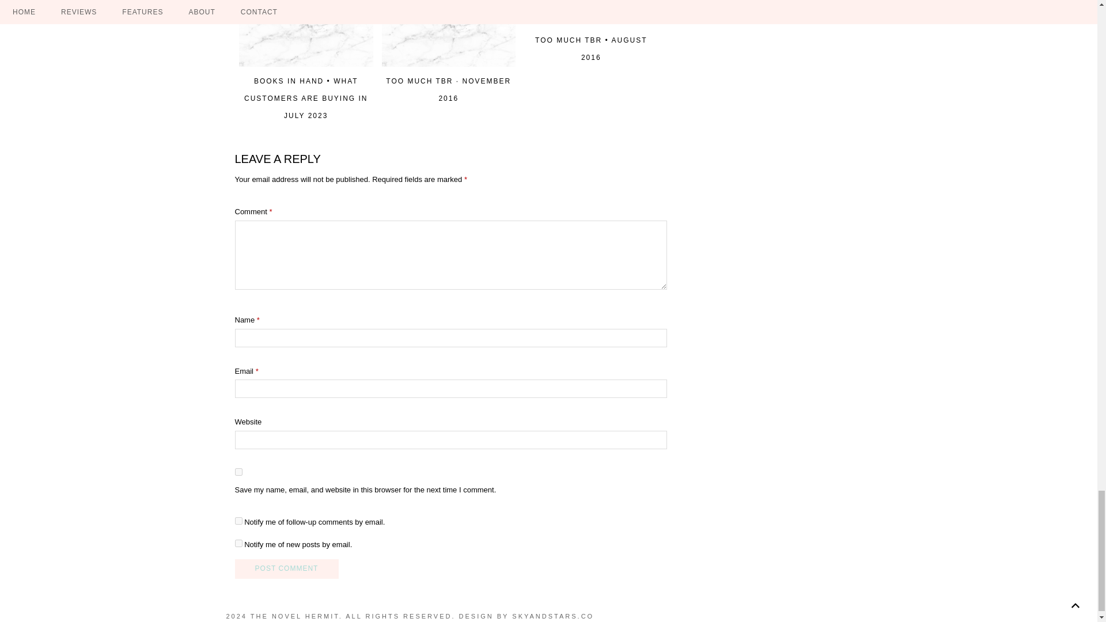 The image size is (1106, 622). What do you see at coordinates (286, 569) in the screenshot?
I see `Post Comment` at bounding box center [286, 569].